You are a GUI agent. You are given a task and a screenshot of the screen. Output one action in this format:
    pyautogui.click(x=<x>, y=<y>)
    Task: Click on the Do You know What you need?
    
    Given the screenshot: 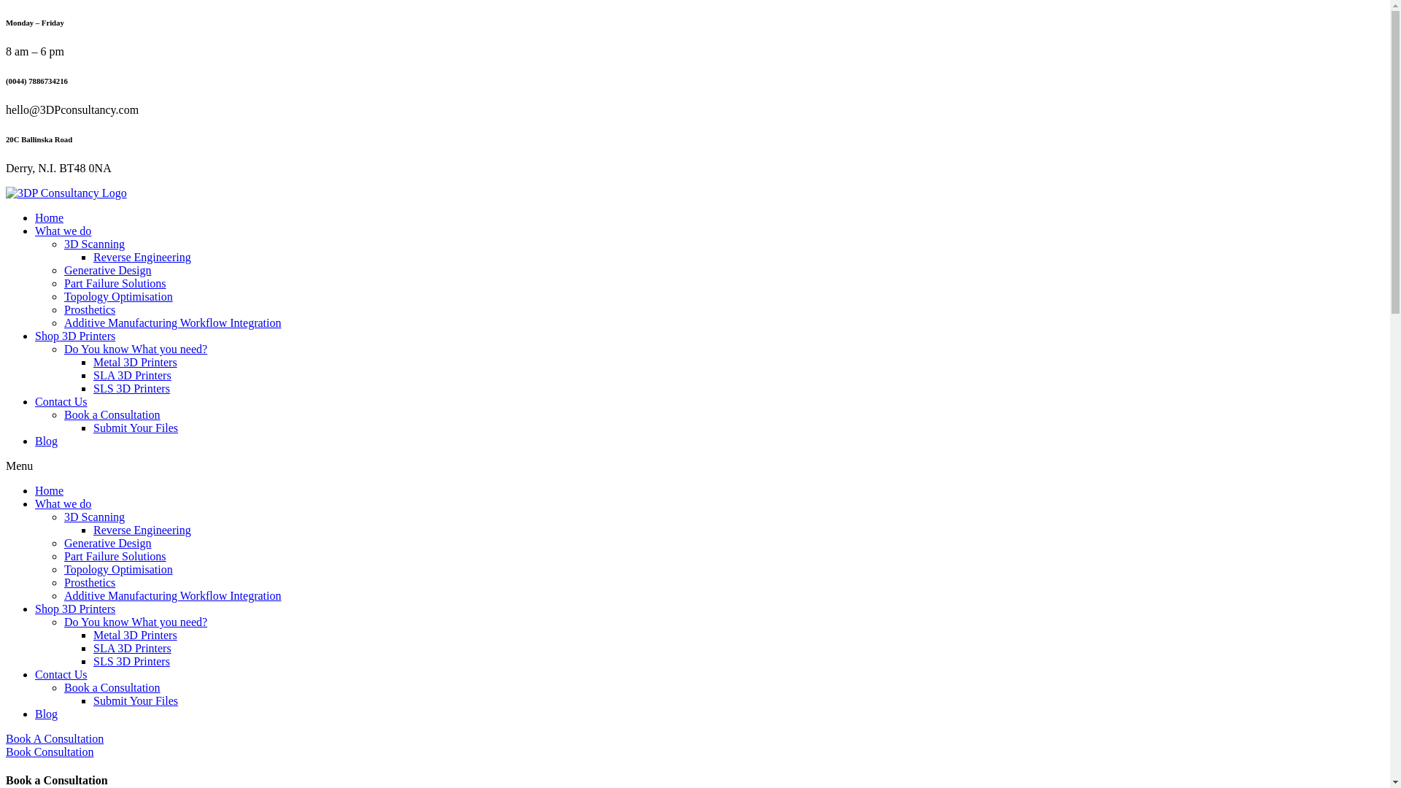 What is the action you would take?
    pyautogui.click(x=136, y=622)
    